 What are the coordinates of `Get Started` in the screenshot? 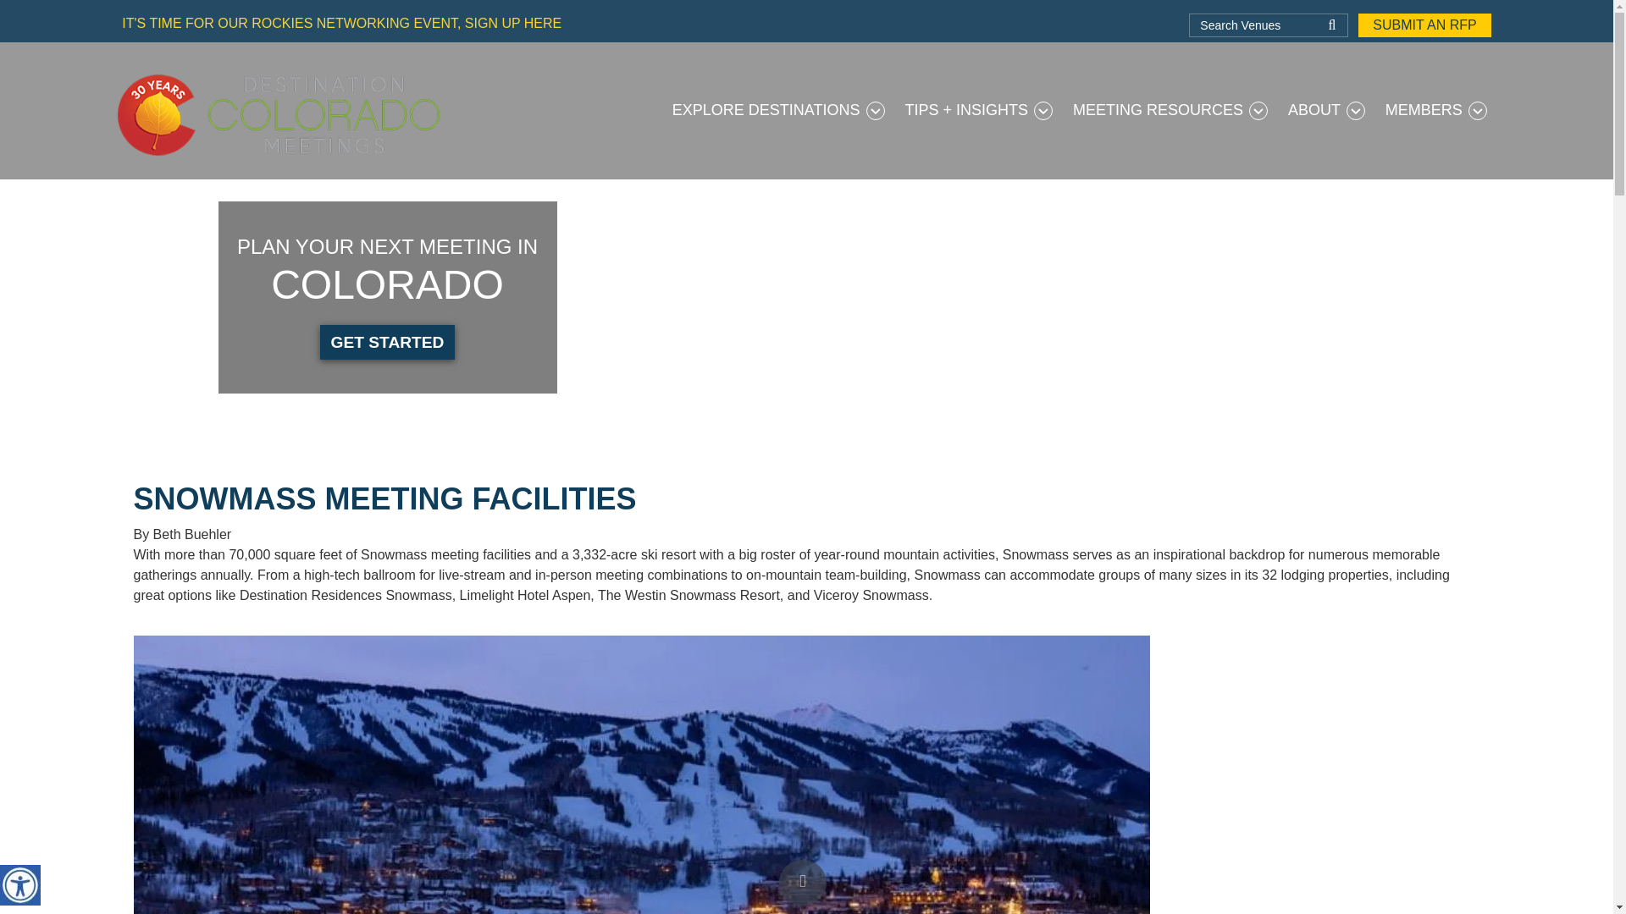 It's located at (429, 704).